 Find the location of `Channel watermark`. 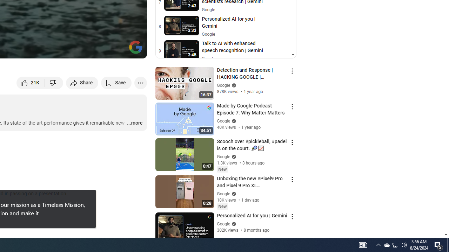

Channel watermark is located at coordinates (135, 47).